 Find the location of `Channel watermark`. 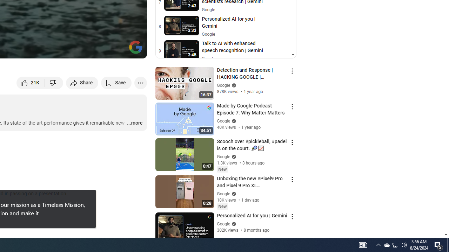

Channel watermark is located at coordinates (135, 47).